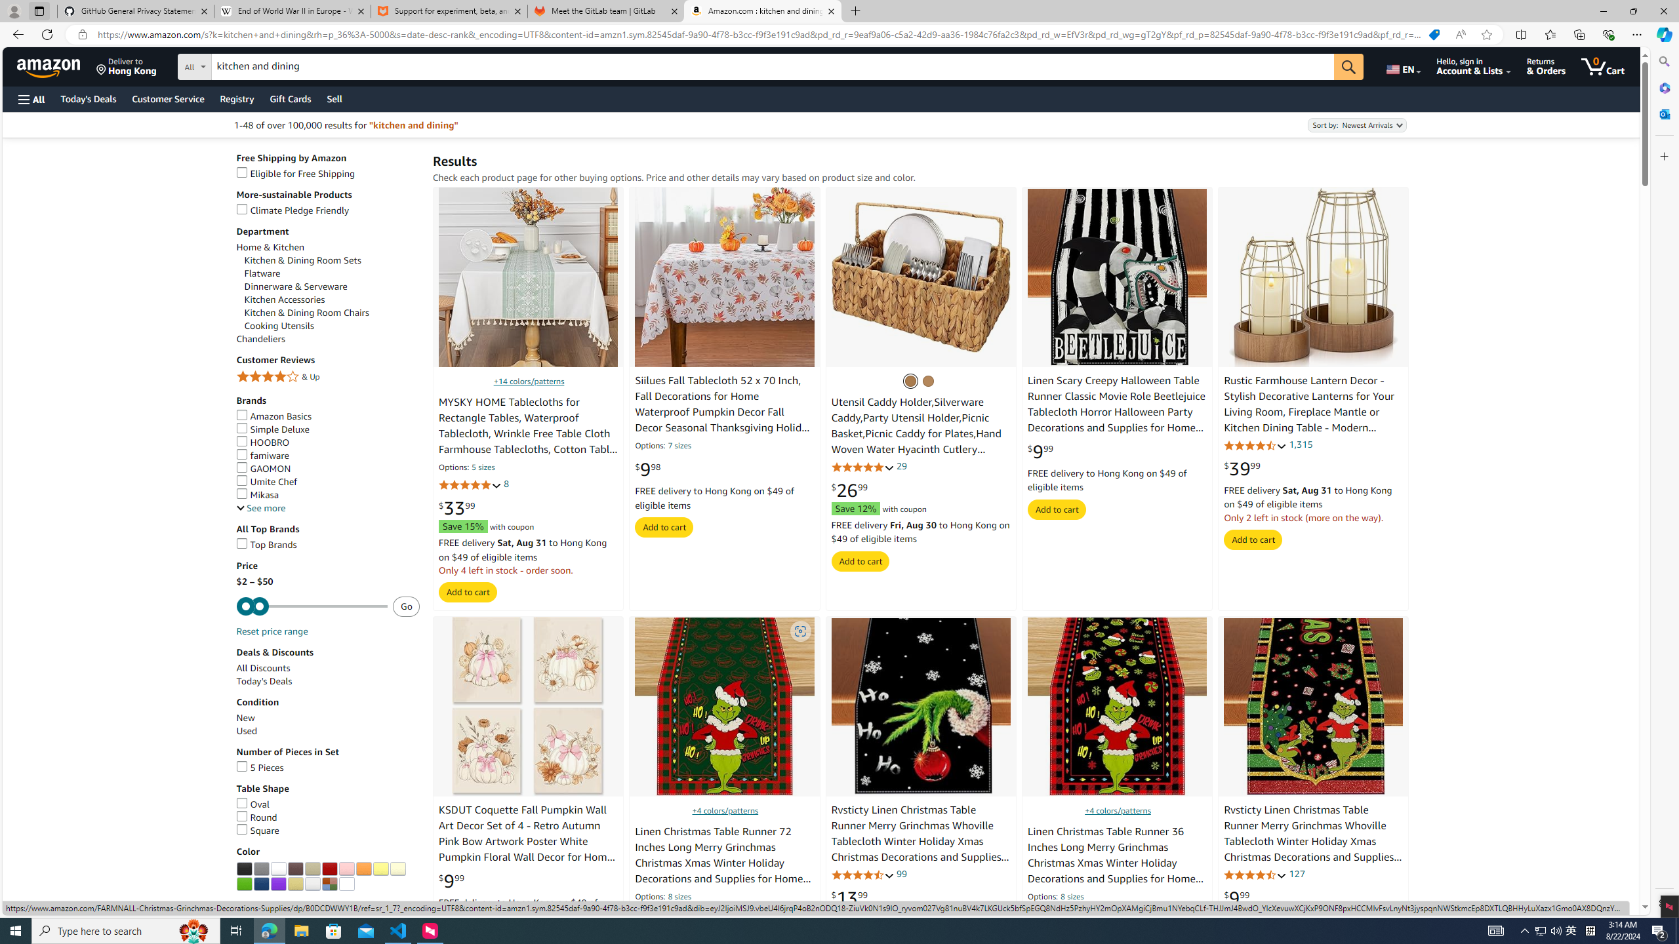 The image size is (1679, 944). What do you see at coordinates (1255, 875) in the screenshot?
I see `4.6 out of 5 stars` at bounding box center [1255, 875].